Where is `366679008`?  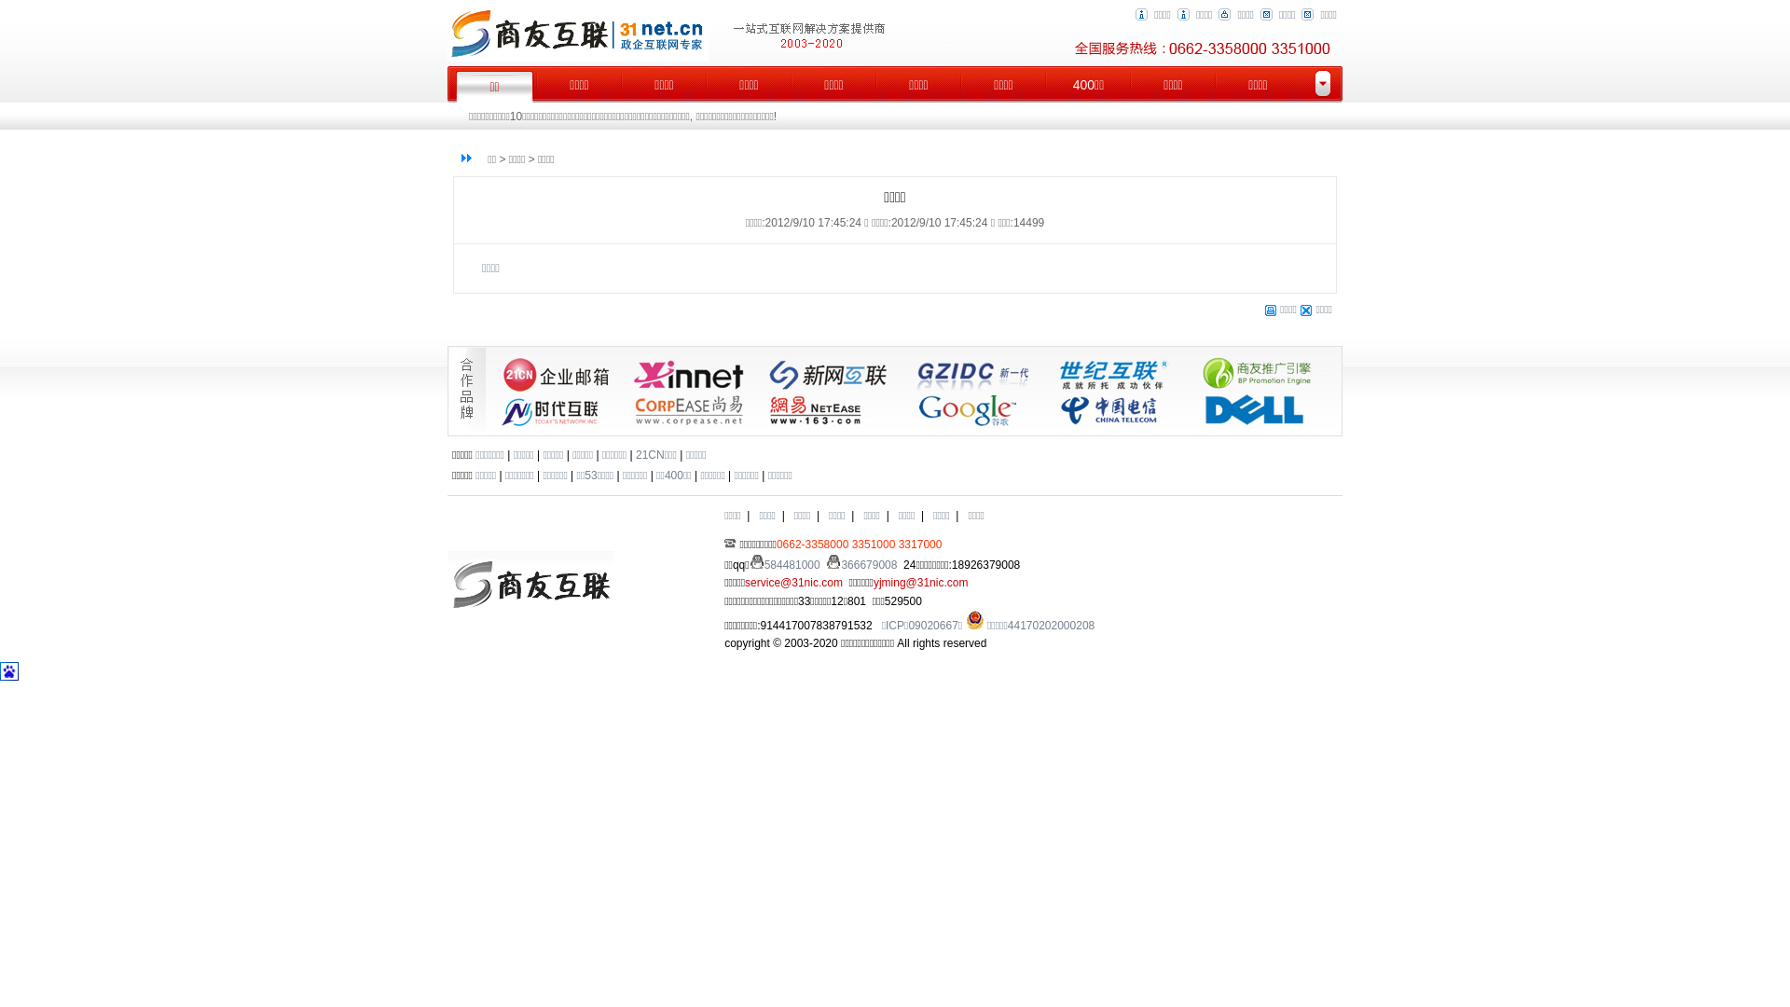
366679008 is located at coordinates (861, 565).